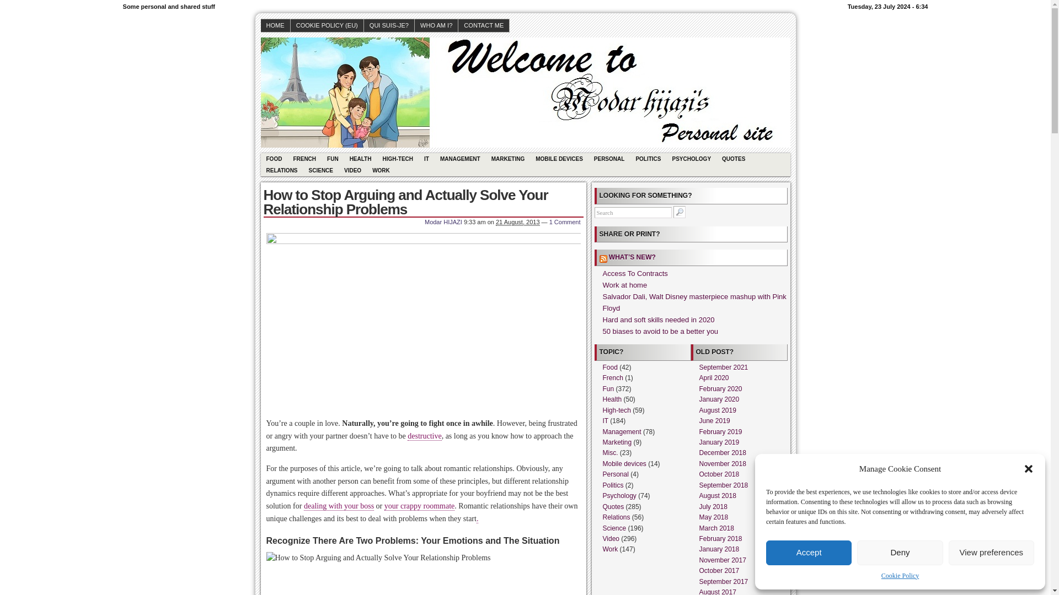  What do you see at coordinates (992, 553) in the screenshot?
I see `View preferences` at bounding box center [992, 553].